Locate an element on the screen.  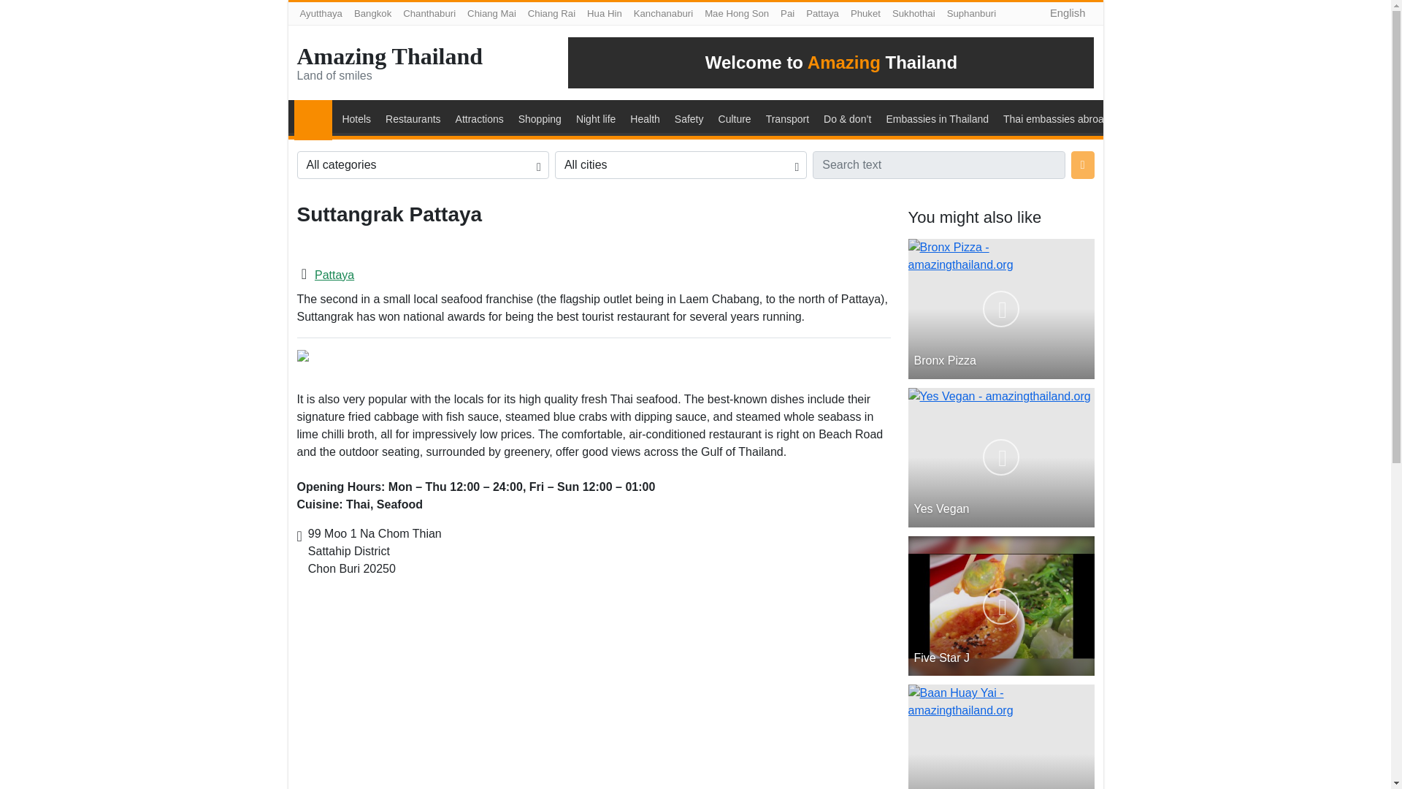
Transport is located at coordinates (787, 119).